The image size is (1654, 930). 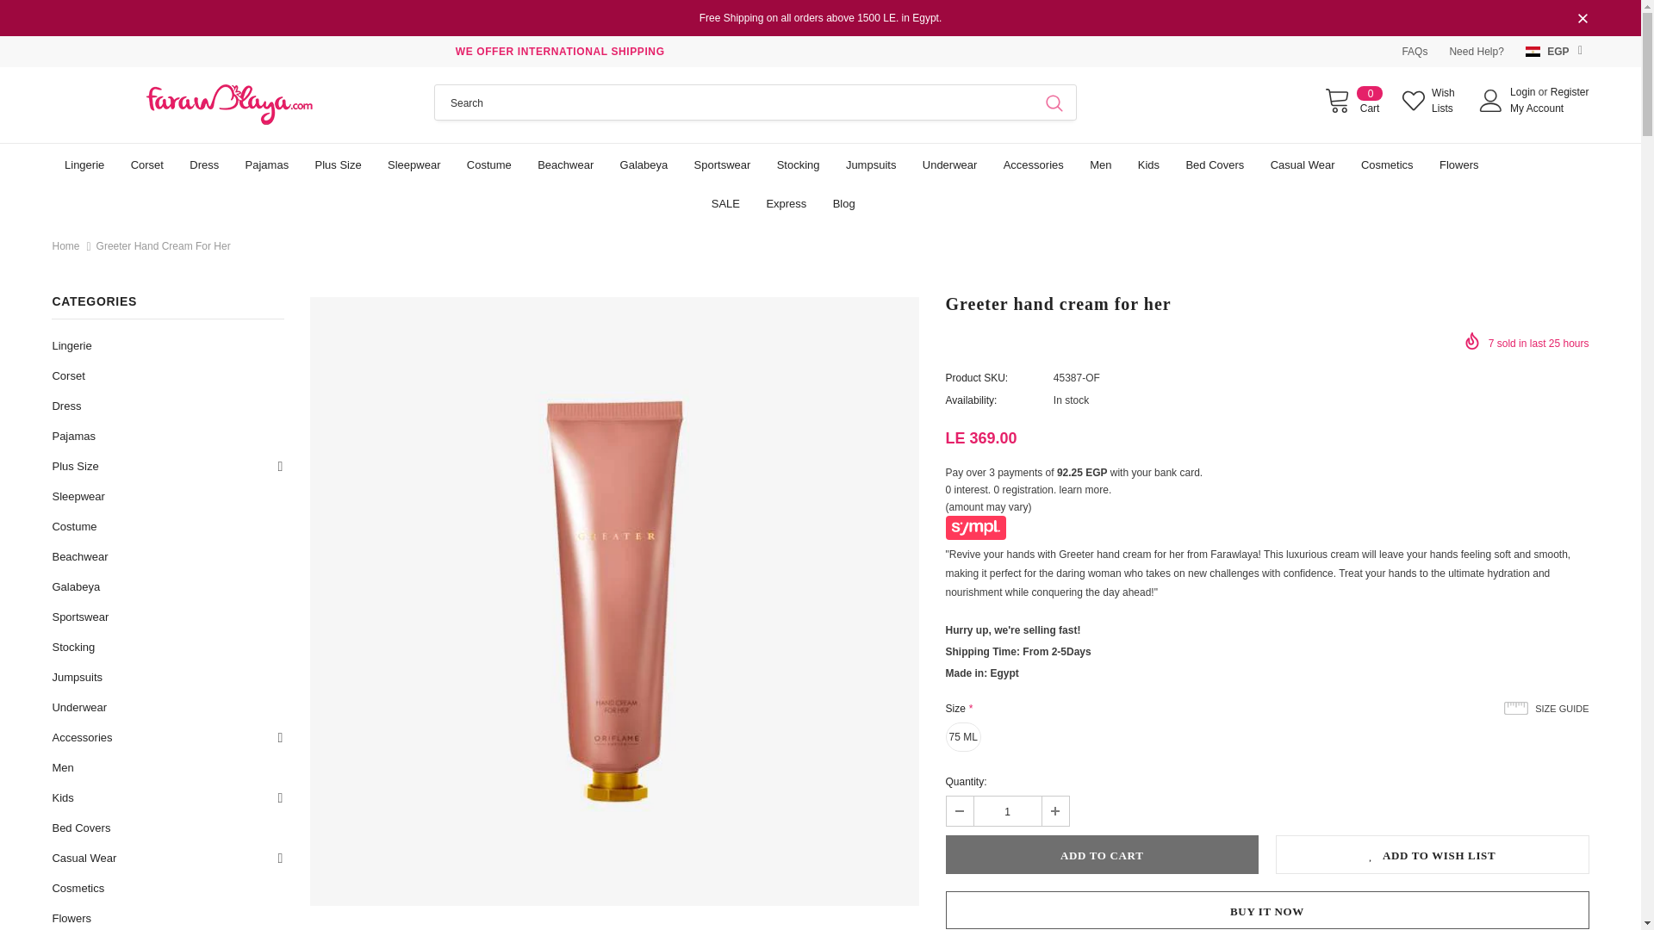 I want to click on Need Help?, so click(x=1476, y=51).